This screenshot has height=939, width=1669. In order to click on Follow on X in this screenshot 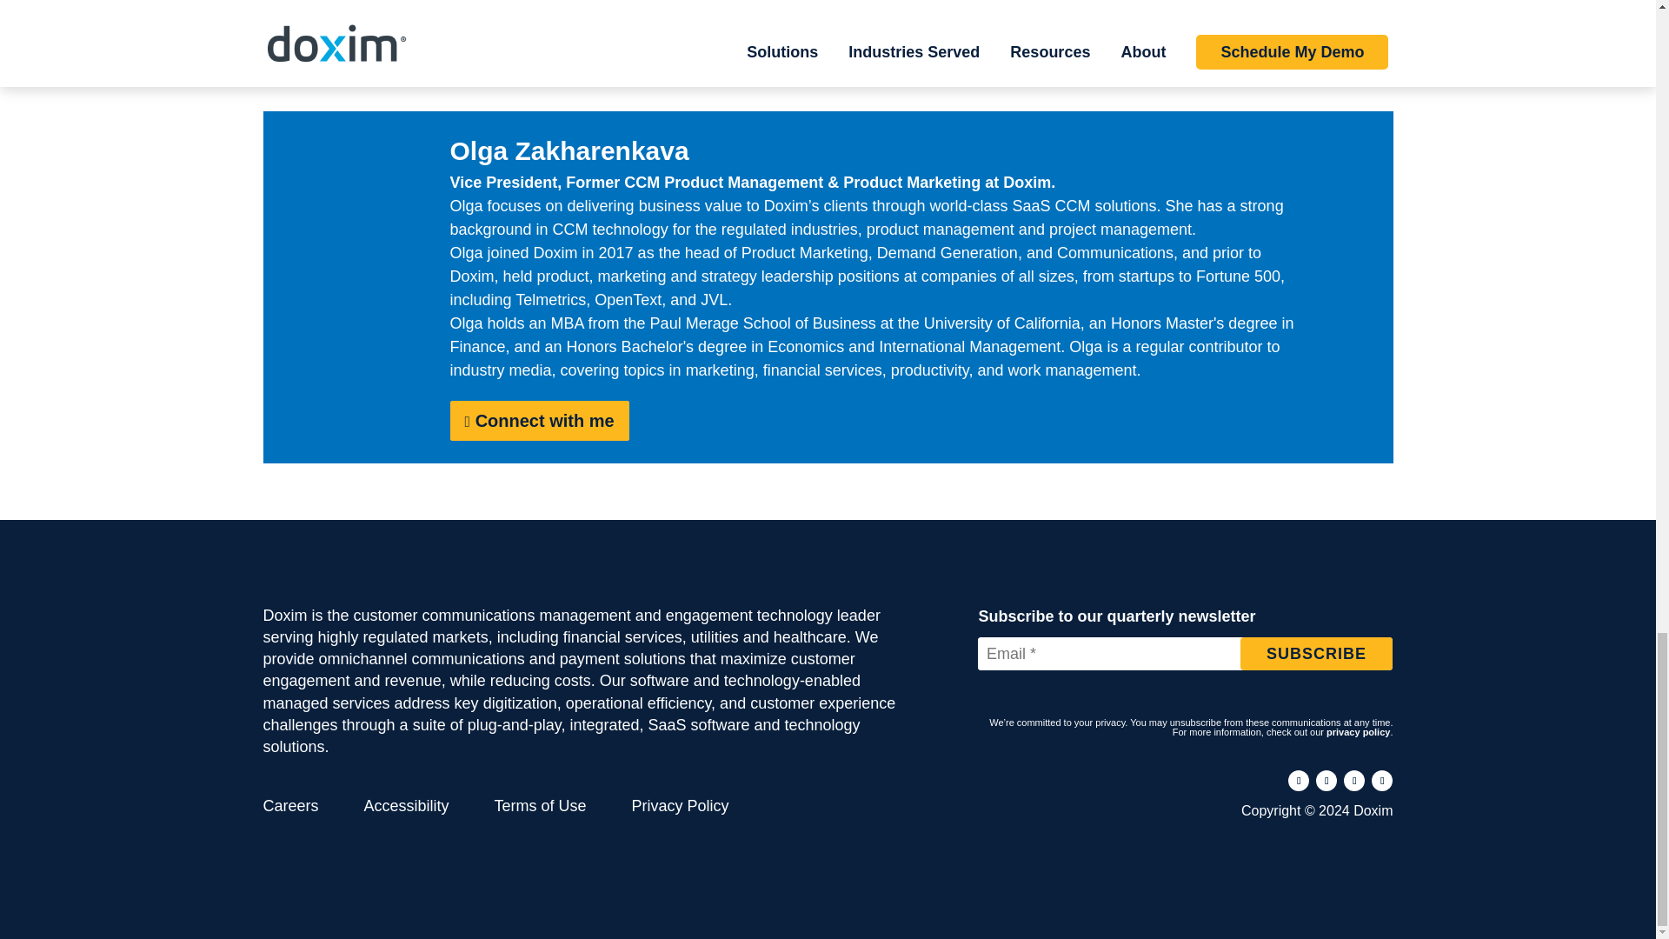, I will do `click(1354, 781)`.